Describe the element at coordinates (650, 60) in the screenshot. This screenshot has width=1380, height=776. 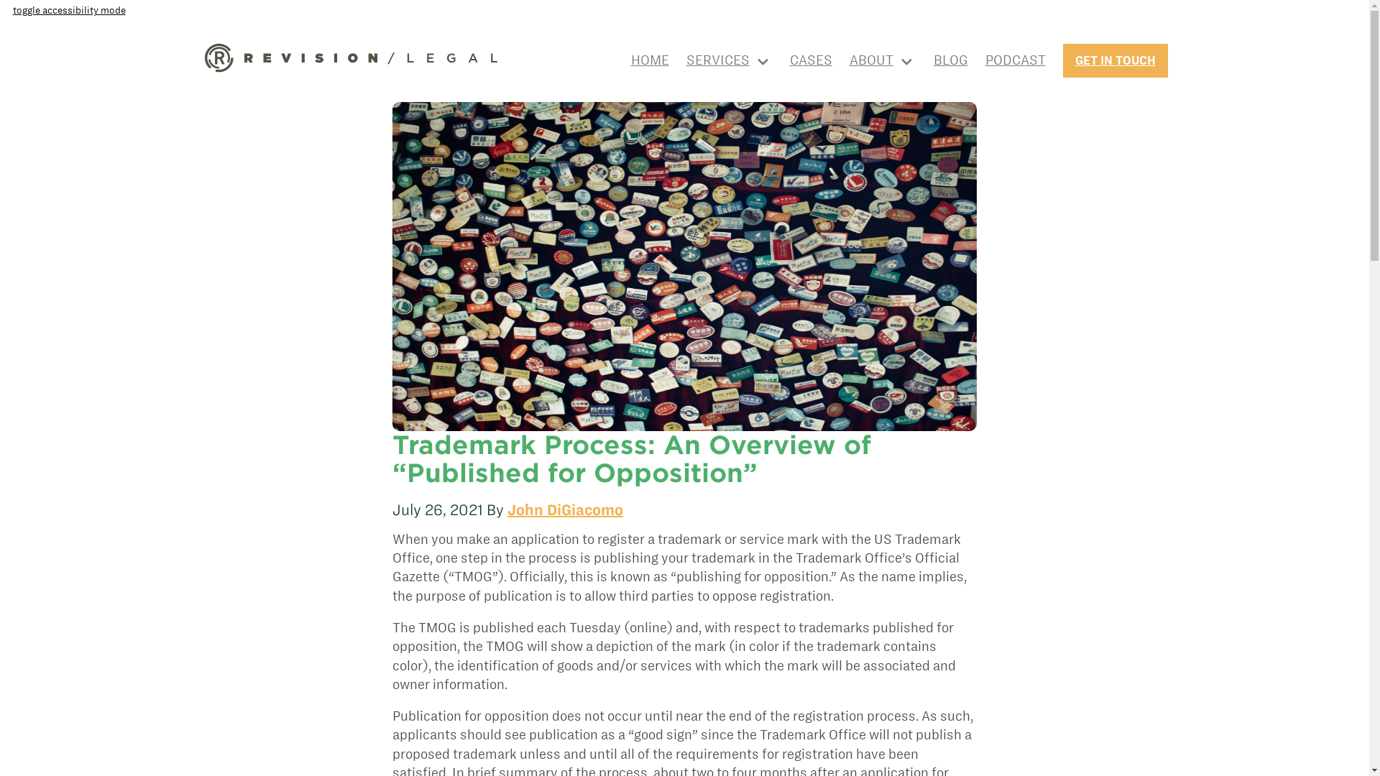
I see `Home` at that location.